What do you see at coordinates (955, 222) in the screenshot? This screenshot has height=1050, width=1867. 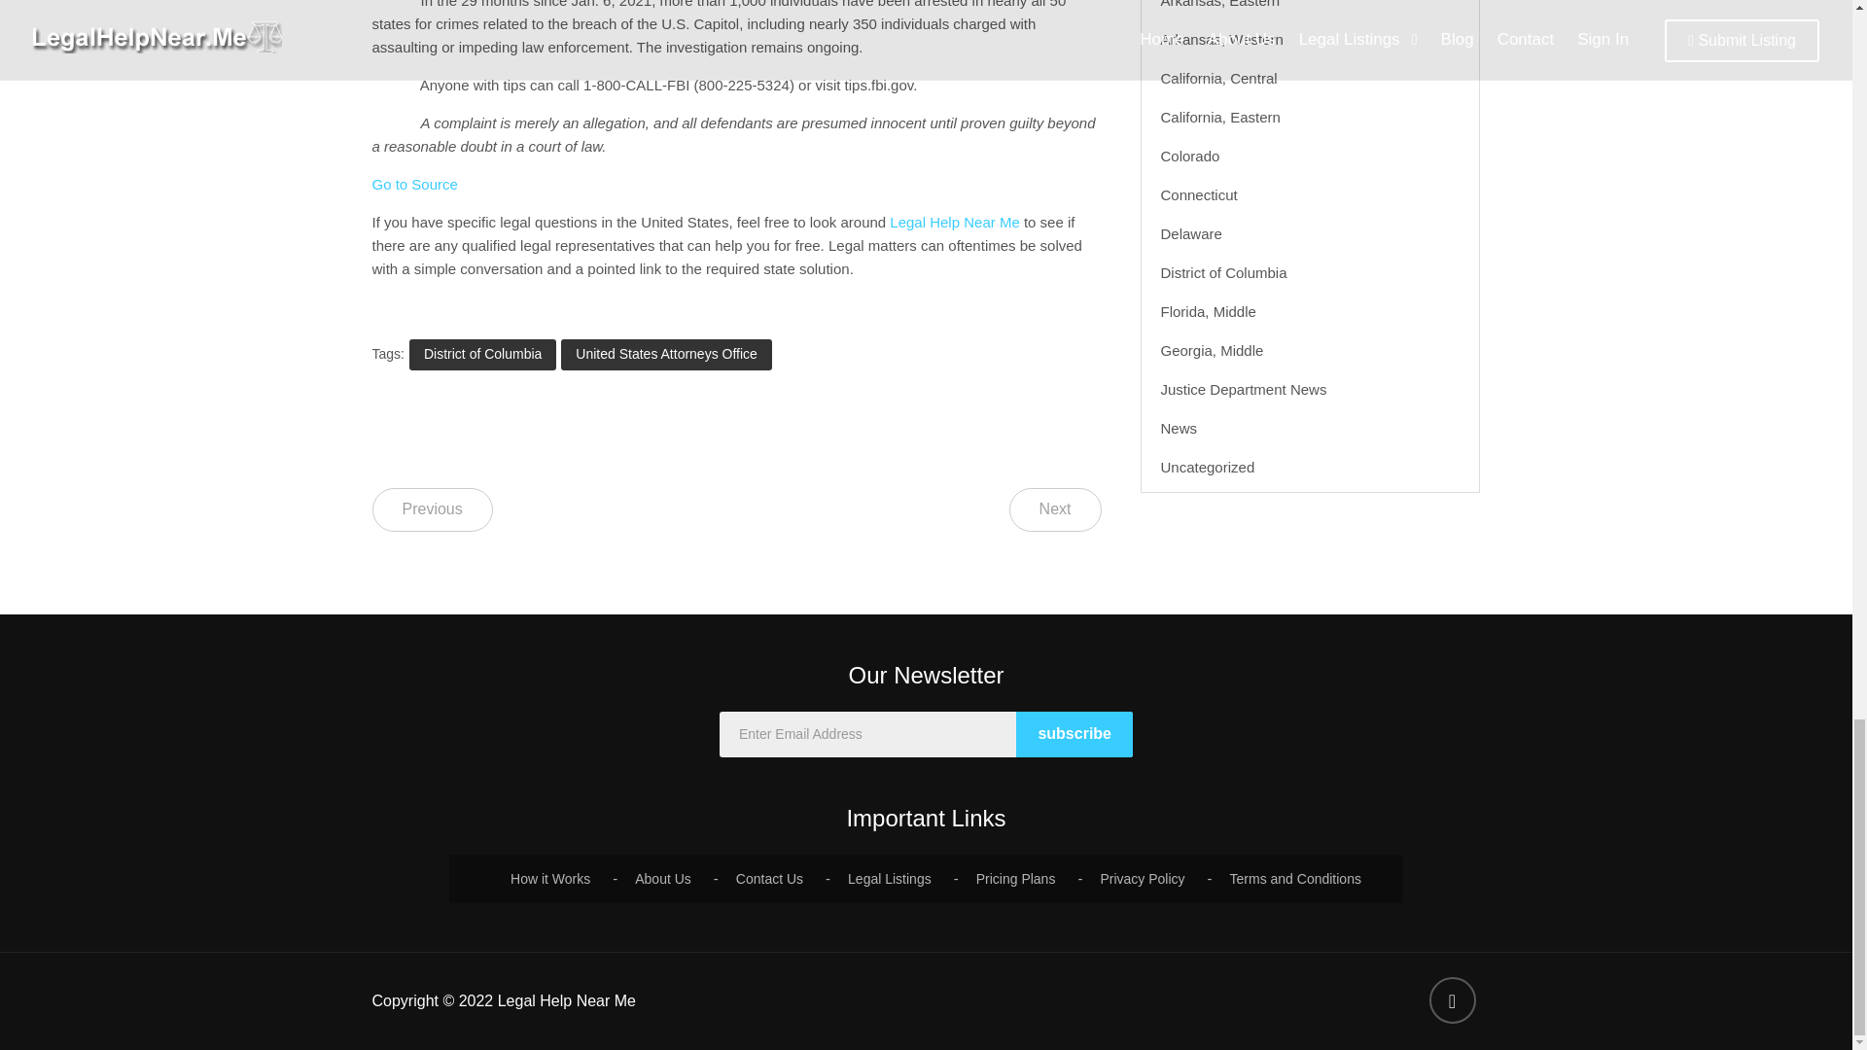 I see `Legal Help Near Me` at bounding box center [955, 222].